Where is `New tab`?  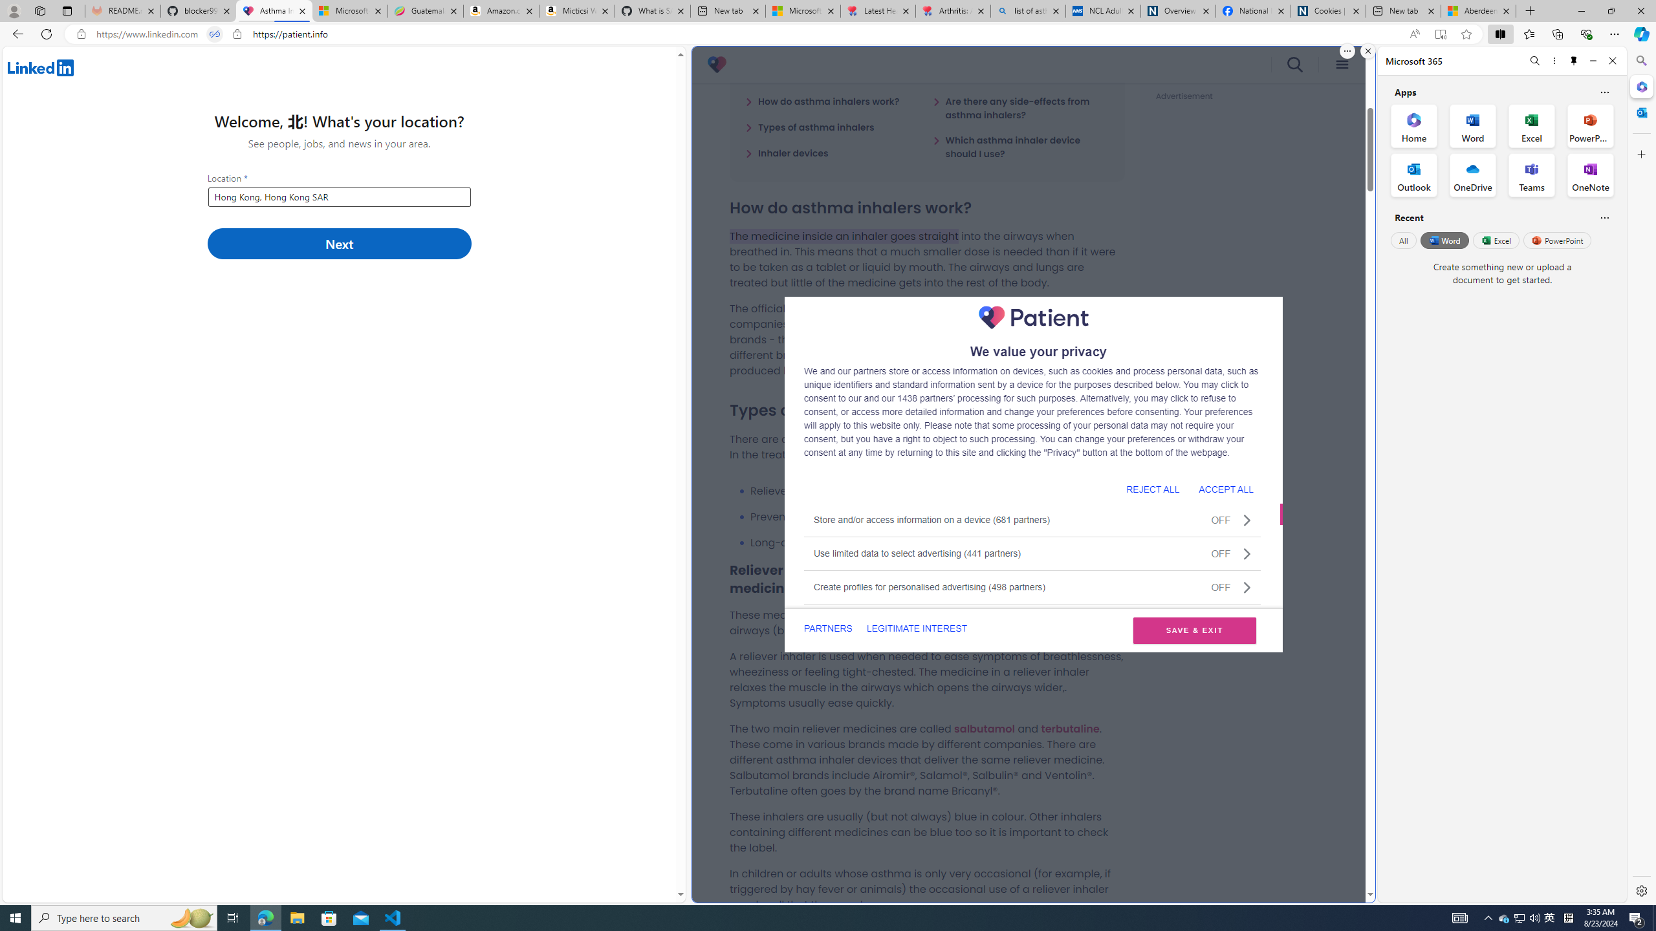 New tab is located at coordinates (1402, 11).